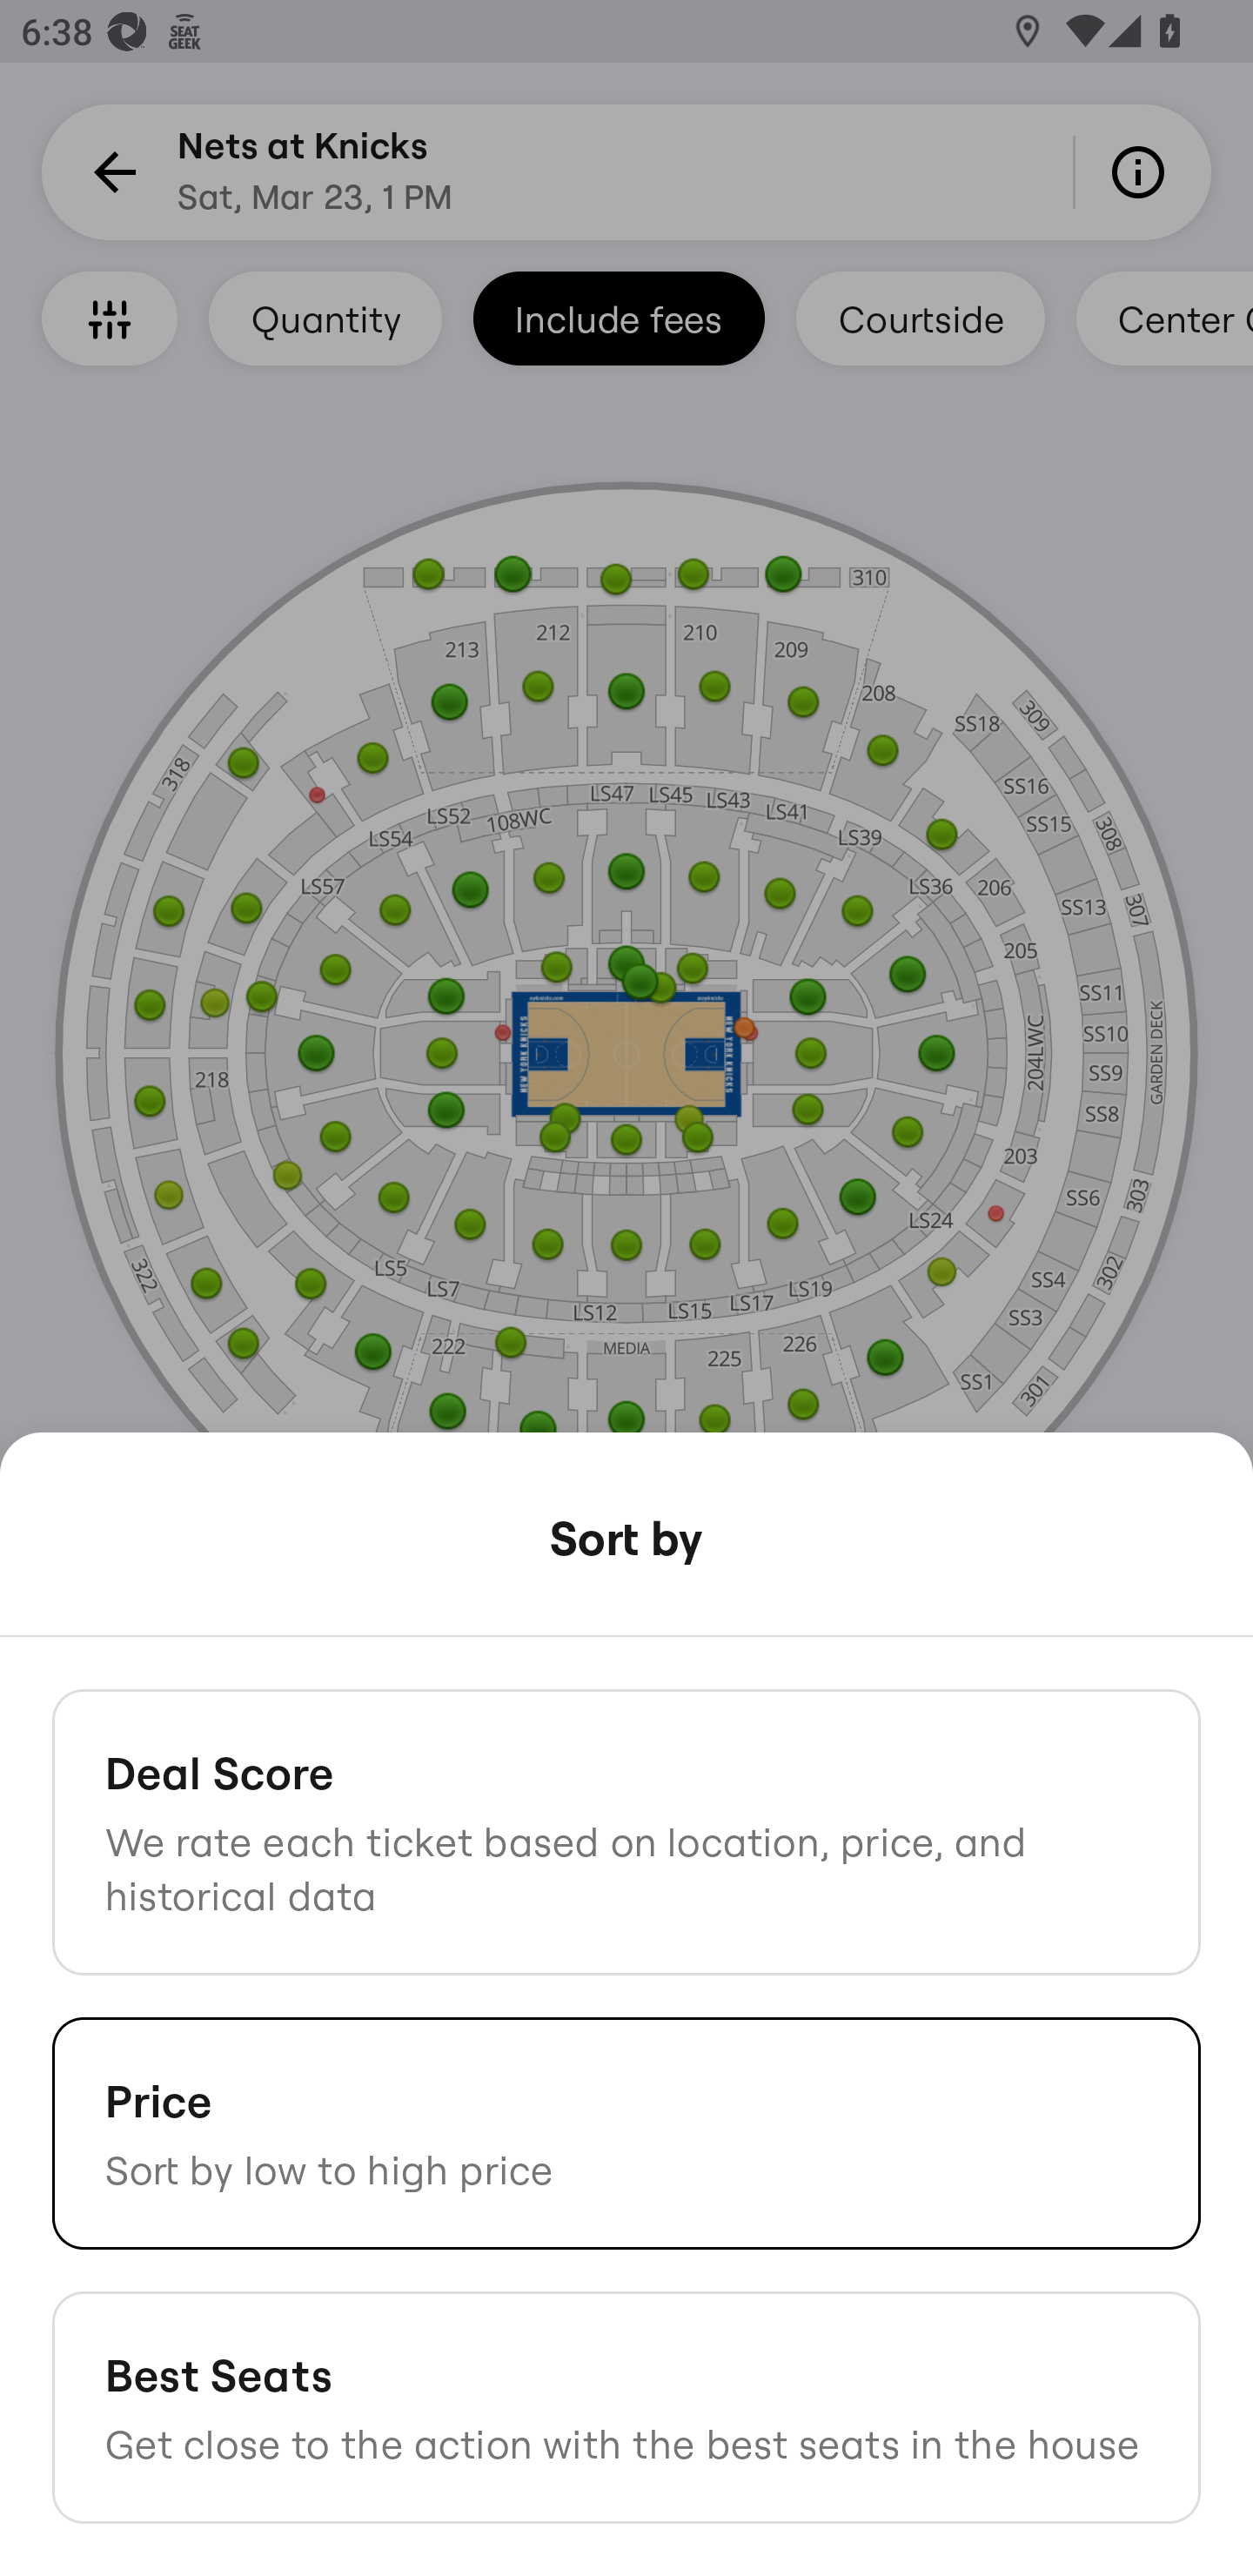  What do you see at coordinates (626, 2132) in the screenshot?
I see `Price Sort by low to high price` at bounding box center [626, 2132].